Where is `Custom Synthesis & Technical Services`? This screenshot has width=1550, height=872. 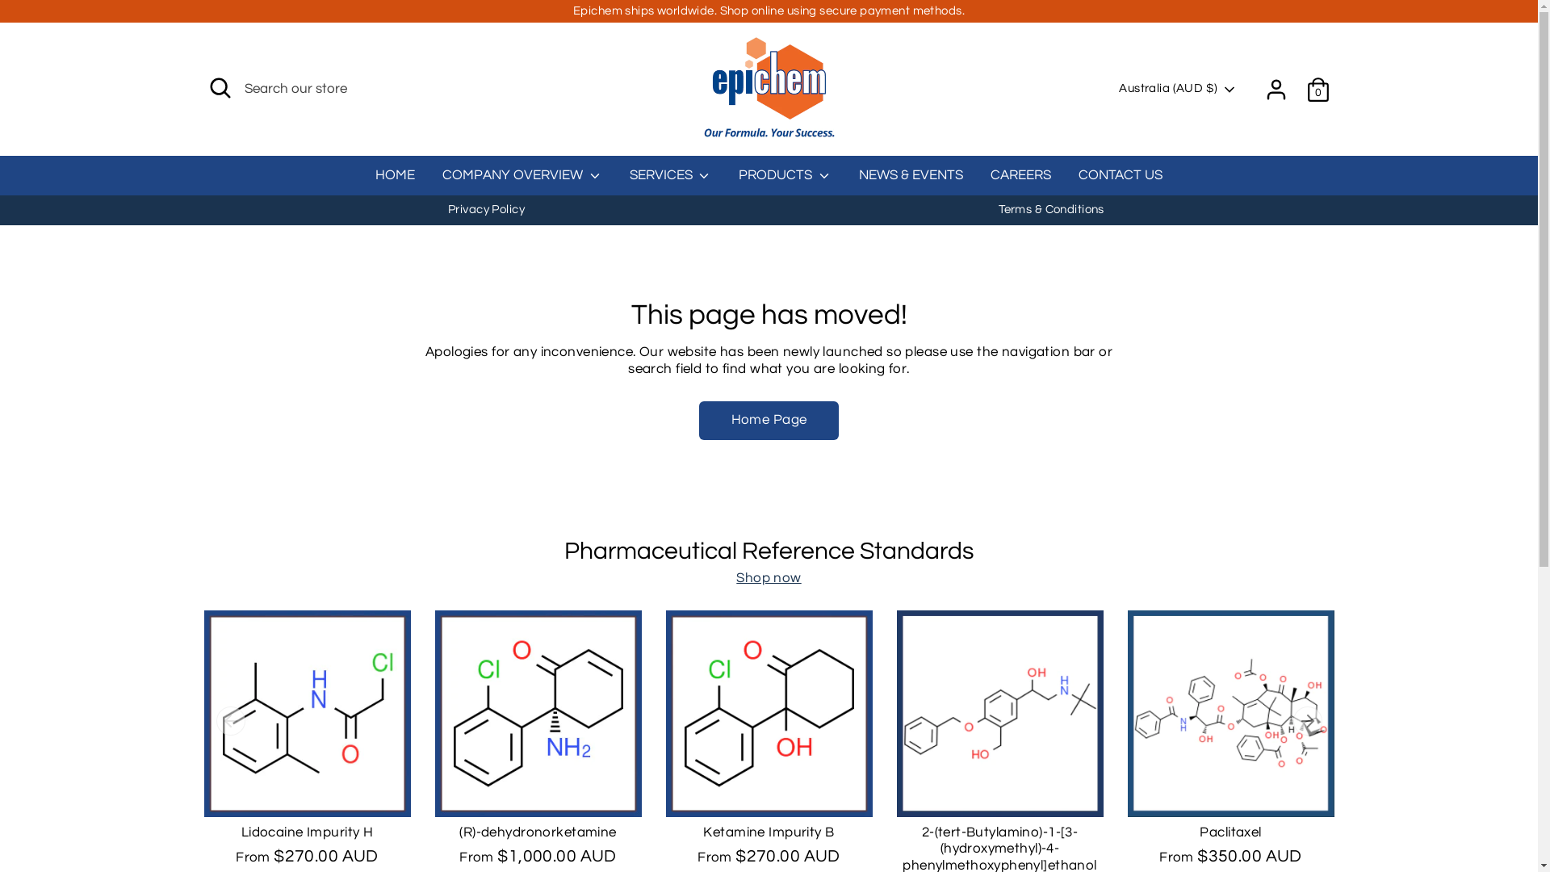
Custom Synthesis & Technical Services is located at coordinates (328, 618).